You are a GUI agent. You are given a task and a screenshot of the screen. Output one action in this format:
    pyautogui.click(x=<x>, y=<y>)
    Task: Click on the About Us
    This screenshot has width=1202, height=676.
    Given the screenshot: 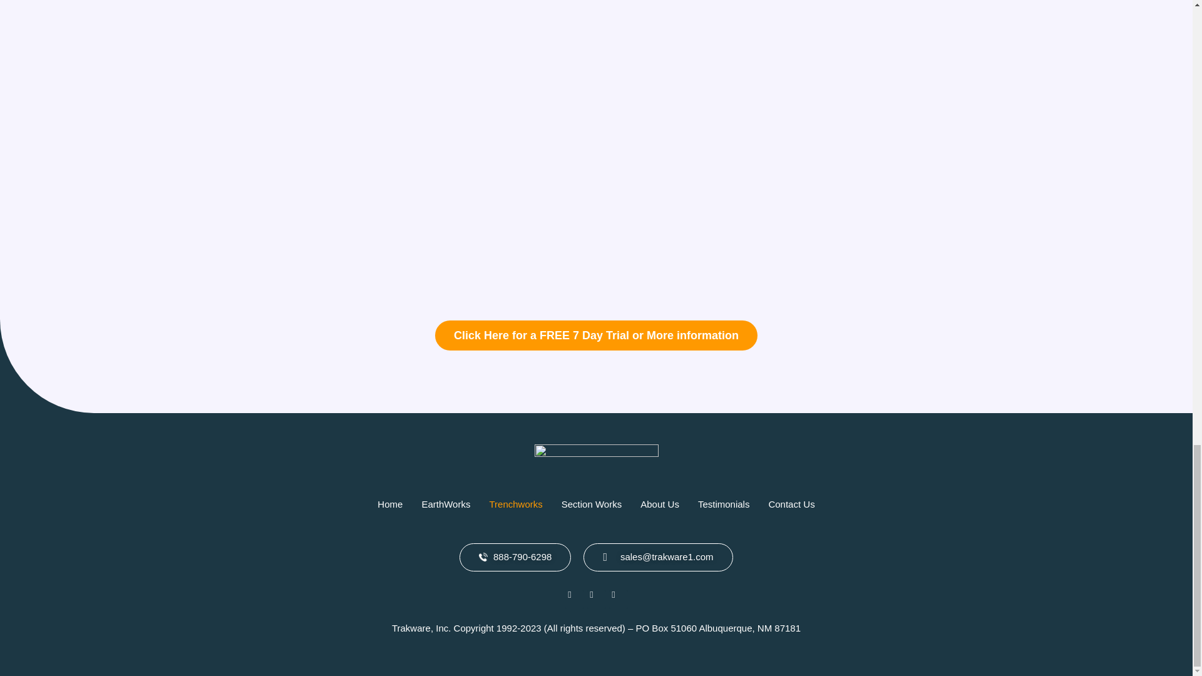 What is the action you would take?
    pyautogui.click(x=660, y=504)
    